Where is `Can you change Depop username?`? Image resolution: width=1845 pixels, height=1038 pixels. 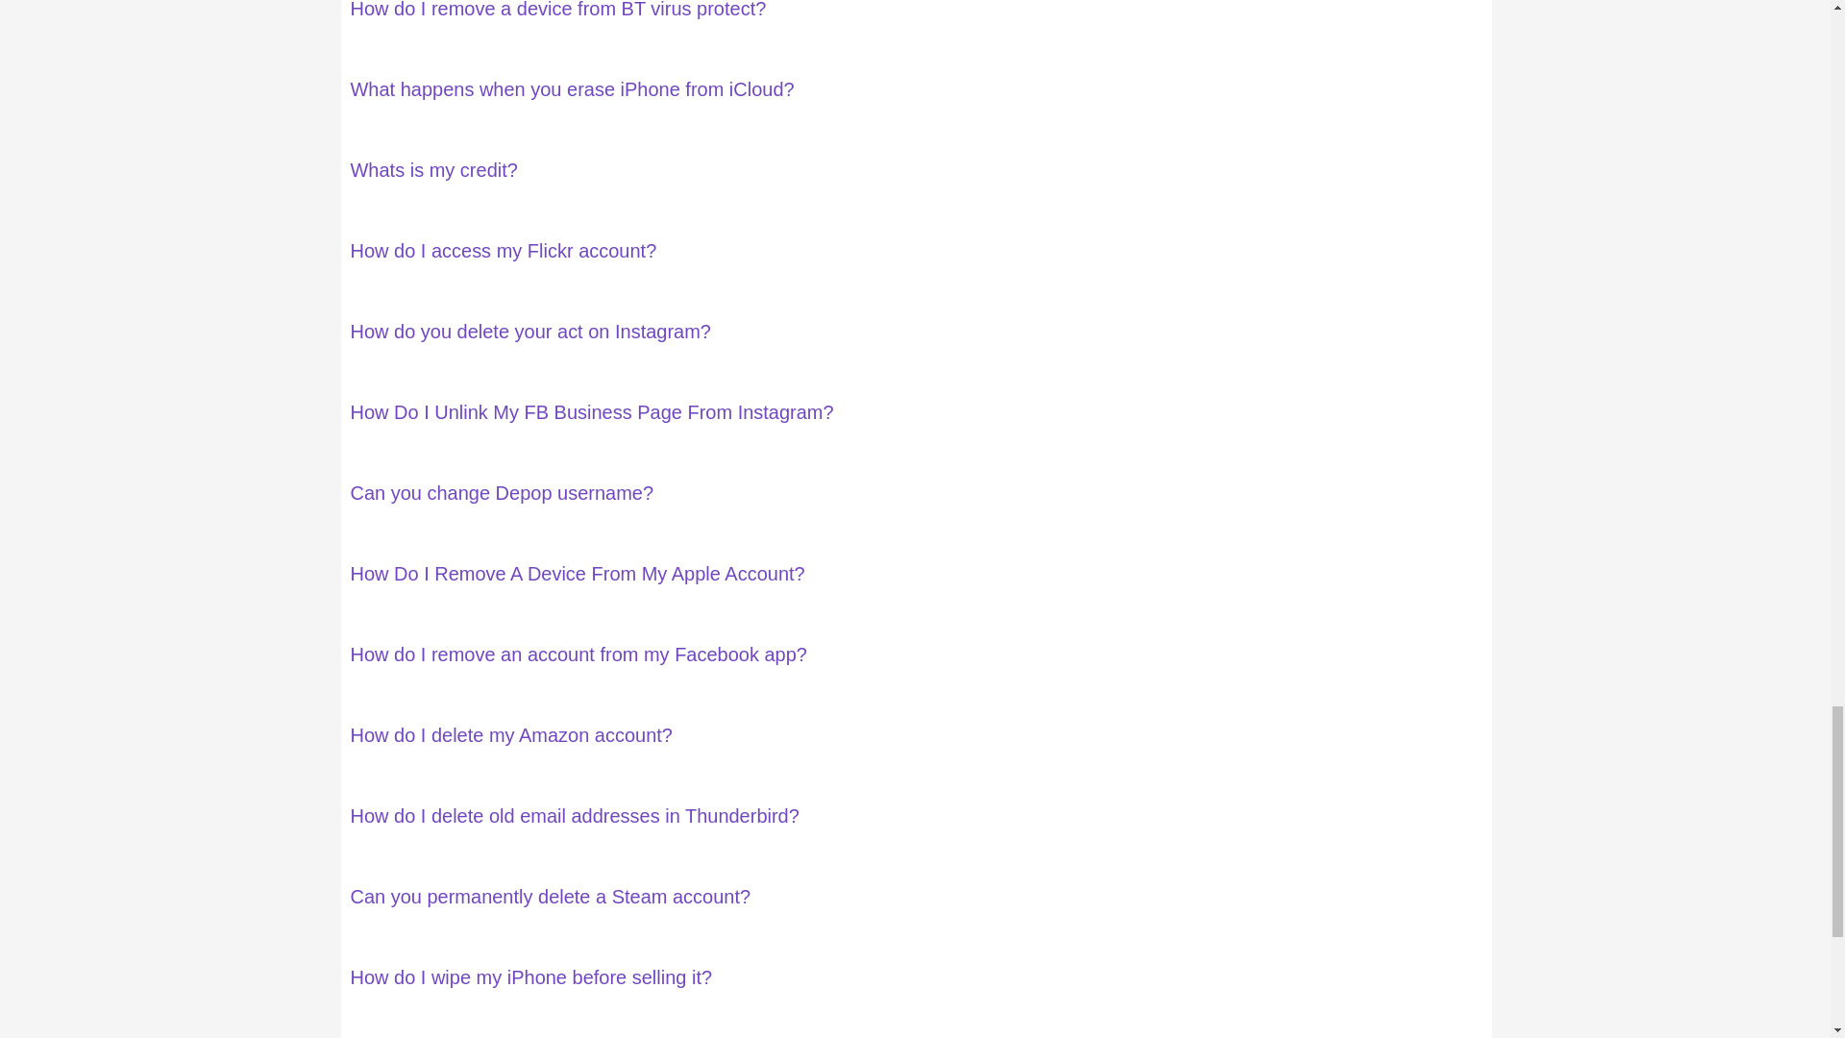 Can you change Depop username? is located at coordinates (502, 492).